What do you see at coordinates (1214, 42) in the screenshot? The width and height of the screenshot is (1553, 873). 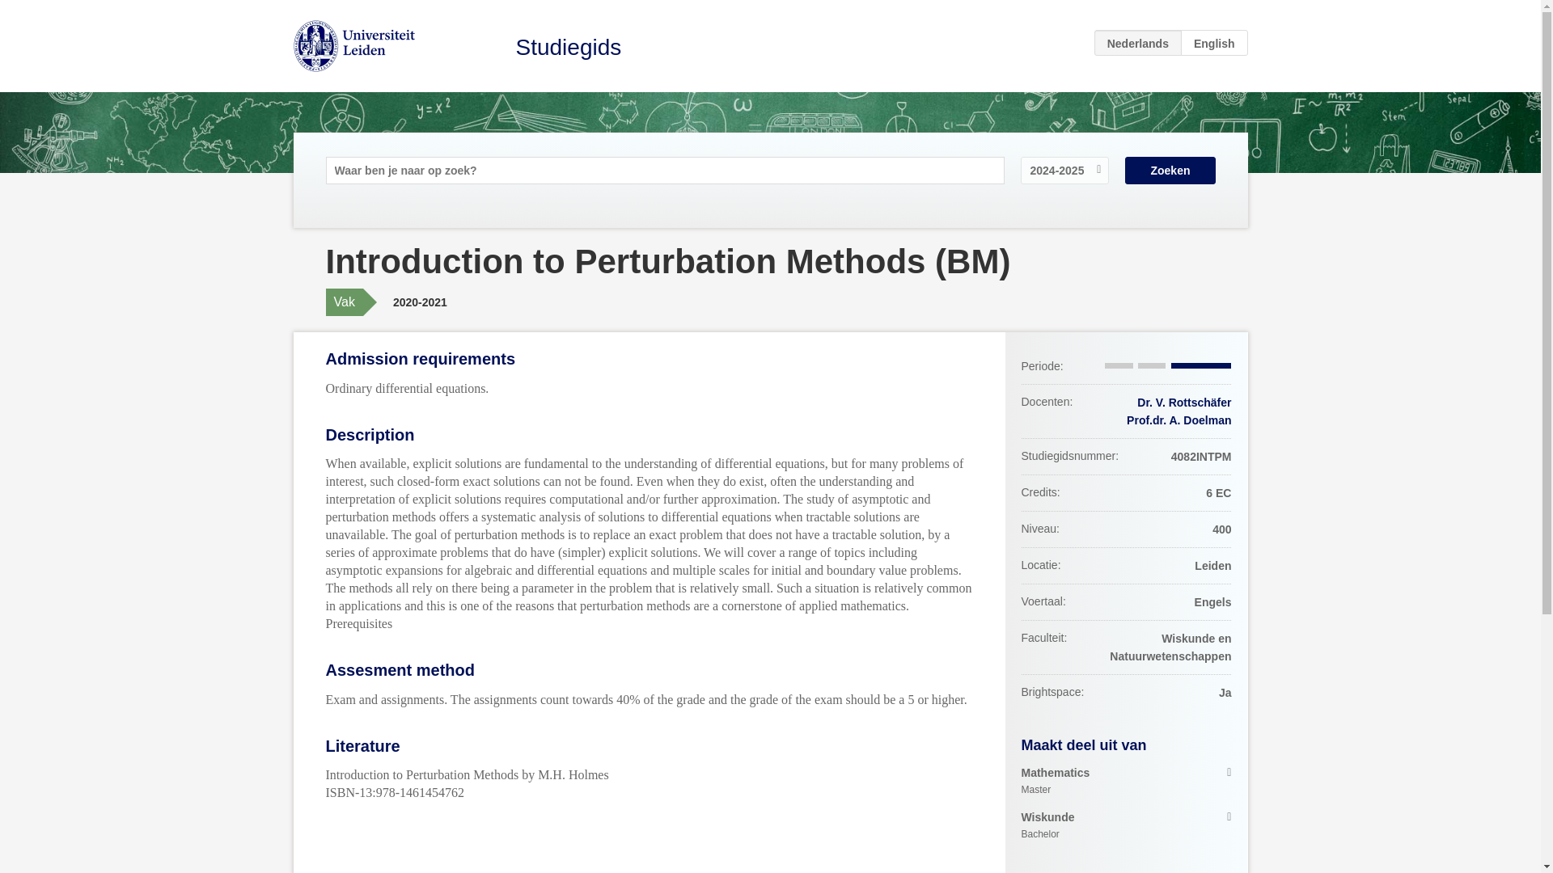 I see `Prof.dr. A. Doelman` at bounding box center [1214, 42].